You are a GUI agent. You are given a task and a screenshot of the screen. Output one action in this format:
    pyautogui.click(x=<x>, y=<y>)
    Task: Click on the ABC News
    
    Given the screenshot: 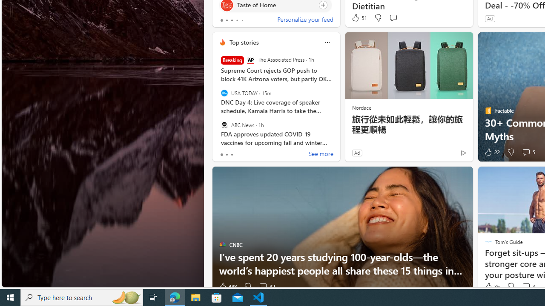 What is the action you would take?
    pyautogui.click(x=224, y=125)
    